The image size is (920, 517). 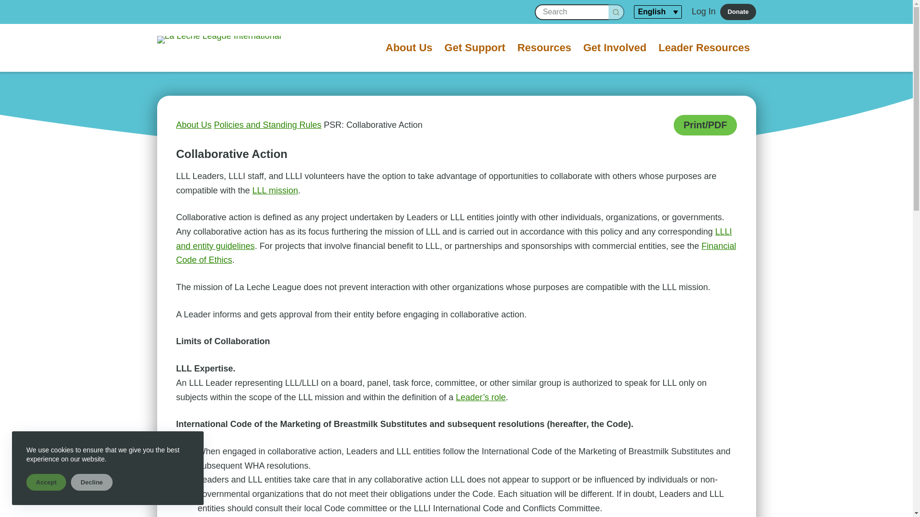 I want to click on English, so click(x=658, y=11).